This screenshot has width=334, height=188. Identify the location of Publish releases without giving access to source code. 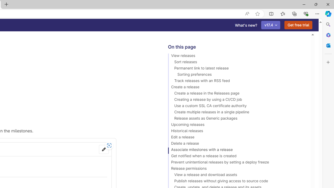
(237, 182).